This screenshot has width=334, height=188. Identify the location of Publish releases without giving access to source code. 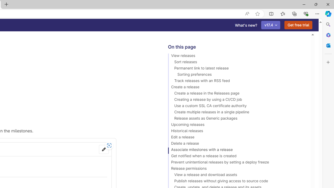
(237, 182).